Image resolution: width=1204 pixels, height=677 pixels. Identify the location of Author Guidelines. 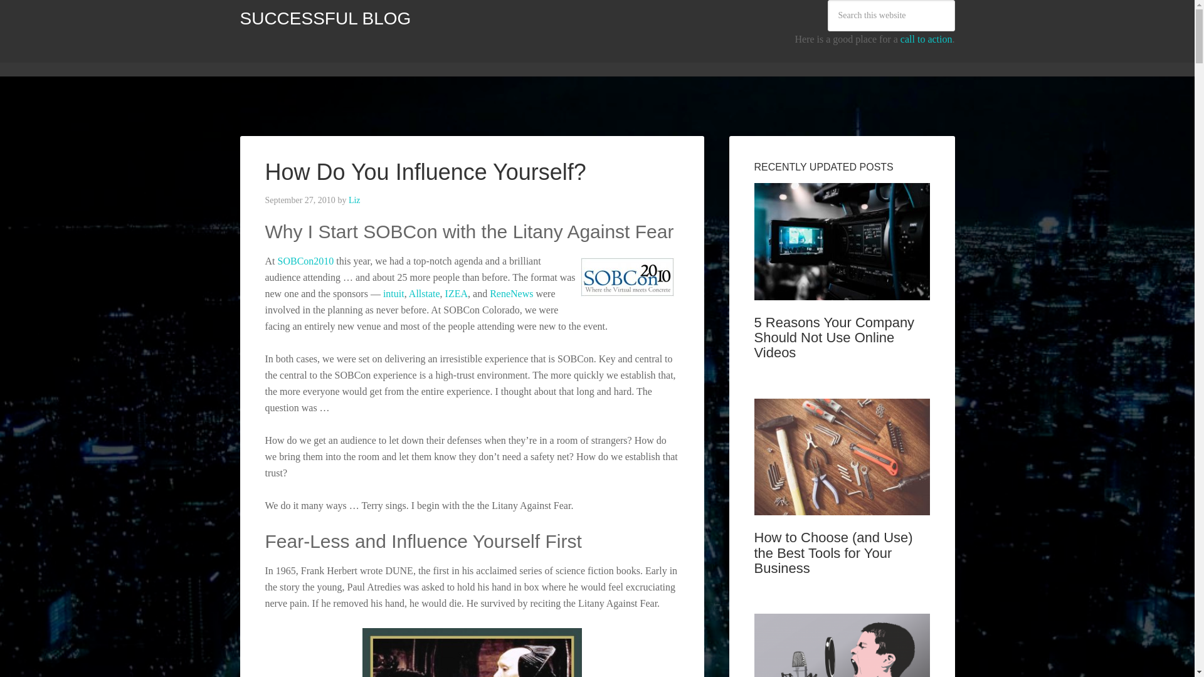
(443, 57).